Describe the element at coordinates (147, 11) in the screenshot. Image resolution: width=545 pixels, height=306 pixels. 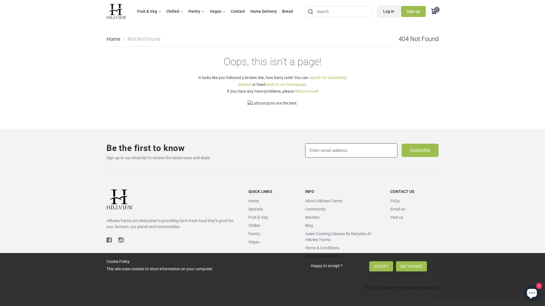
I see `Fruit & Veg` at that location.